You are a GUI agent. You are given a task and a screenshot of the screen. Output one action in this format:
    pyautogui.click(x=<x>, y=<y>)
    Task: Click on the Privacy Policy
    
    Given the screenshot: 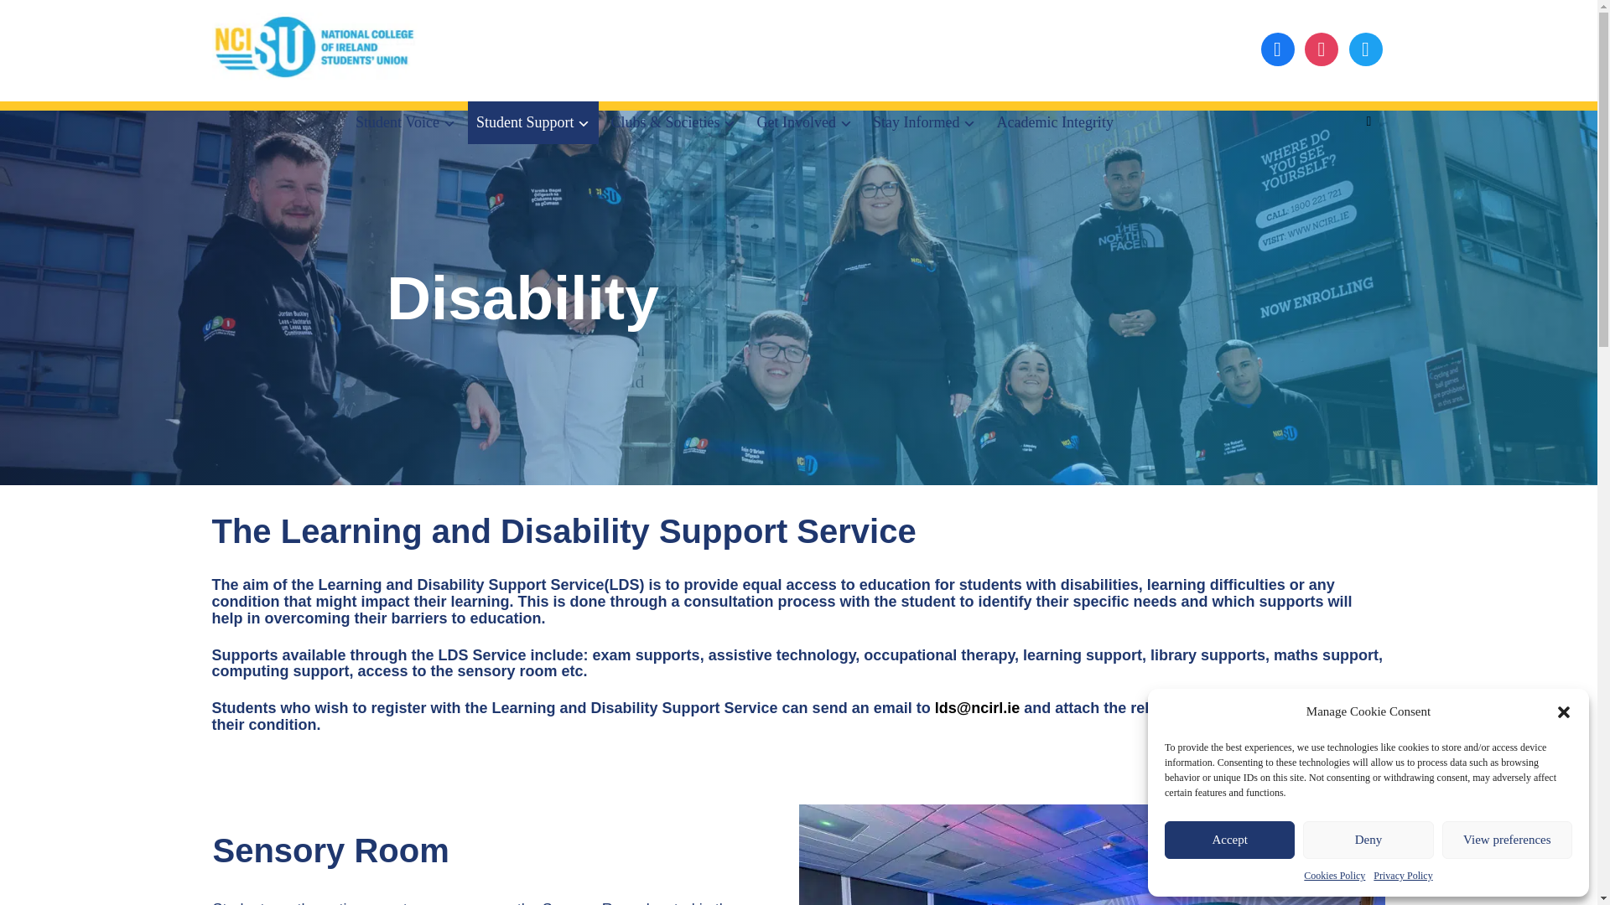 What is the action you would take?
    pyautogui.click(x=1402, y=875)
    